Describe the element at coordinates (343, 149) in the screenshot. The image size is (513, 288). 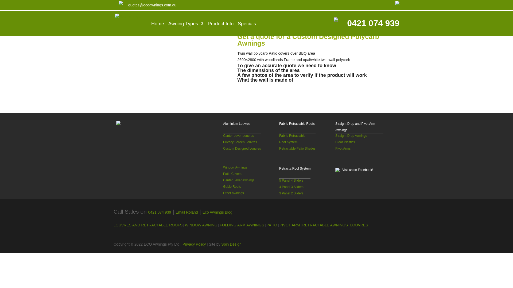
I see `Pivot Arms` at that location.